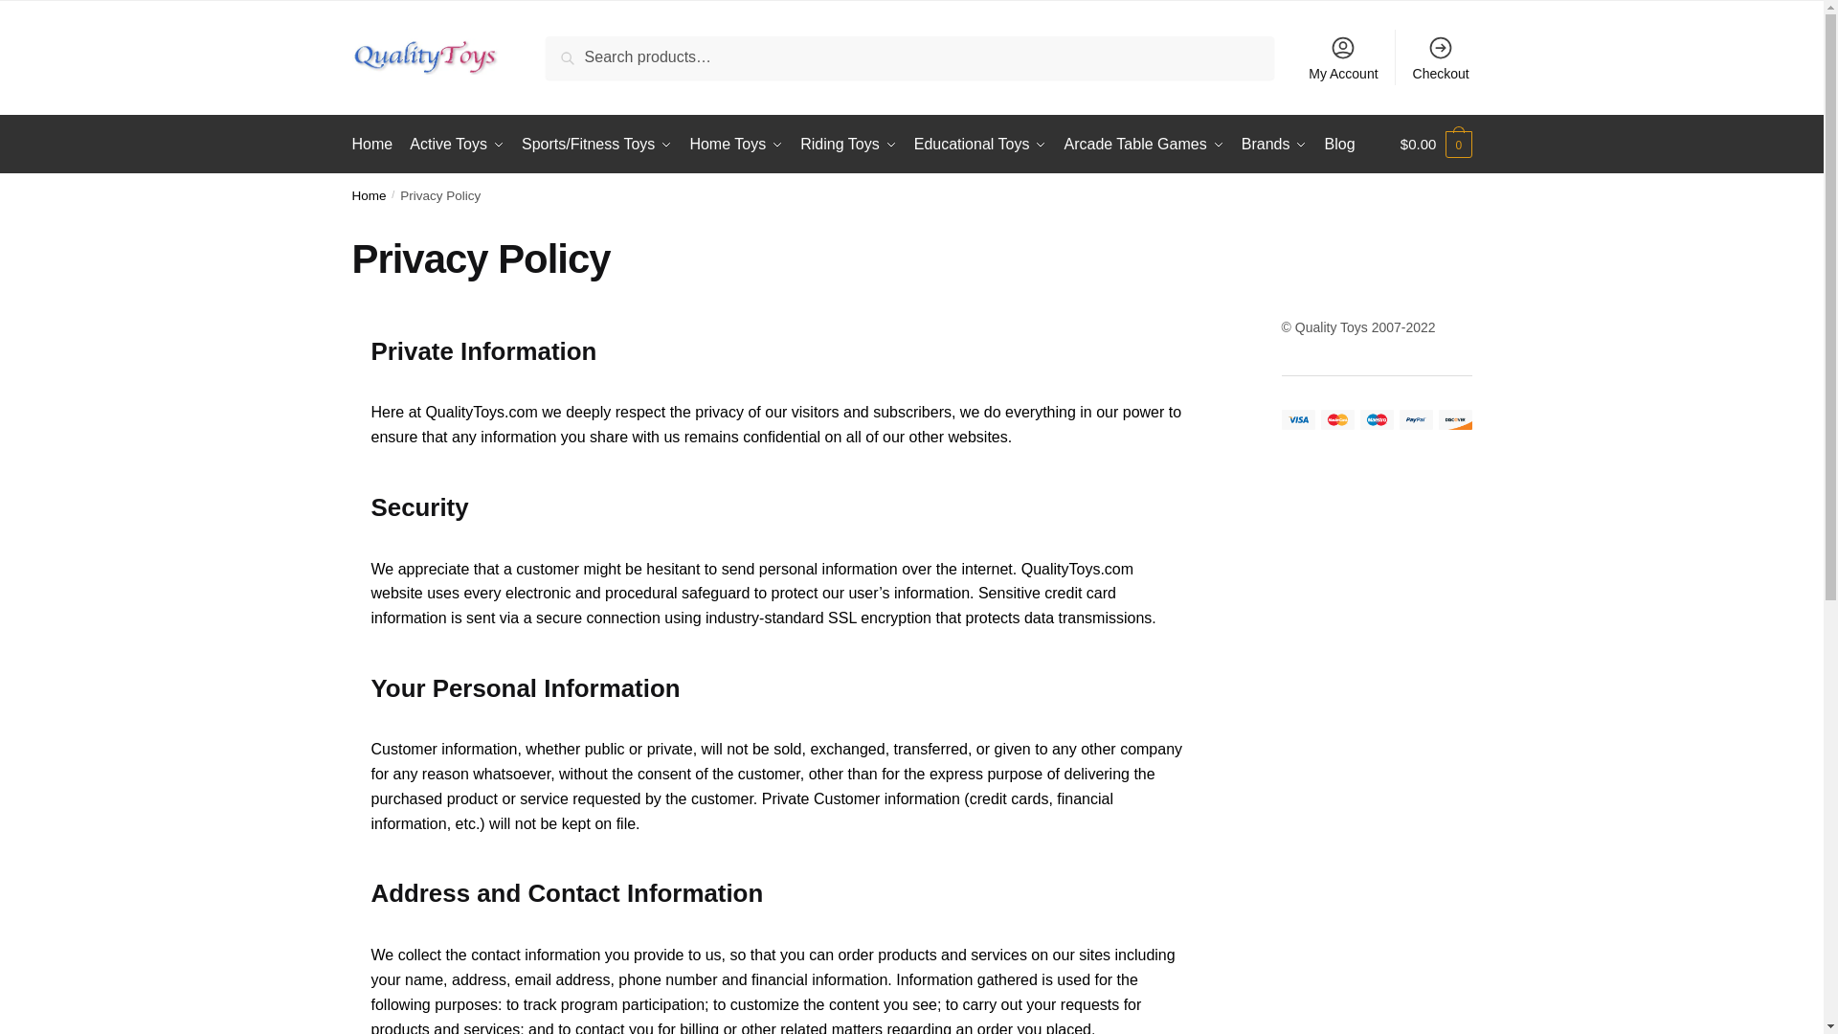 This screenshot has height=1034, width=1838. Describe the element at coordinates (1441, 57) in the screenshot. I see `Checkout` at that location.